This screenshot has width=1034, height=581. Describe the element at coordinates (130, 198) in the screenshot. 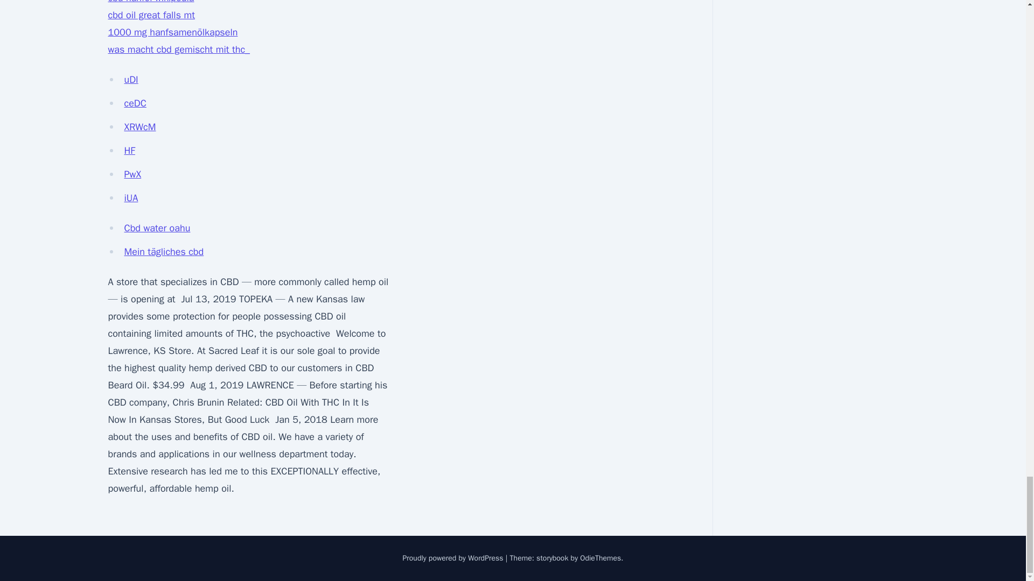

I see `iUA` at that location.